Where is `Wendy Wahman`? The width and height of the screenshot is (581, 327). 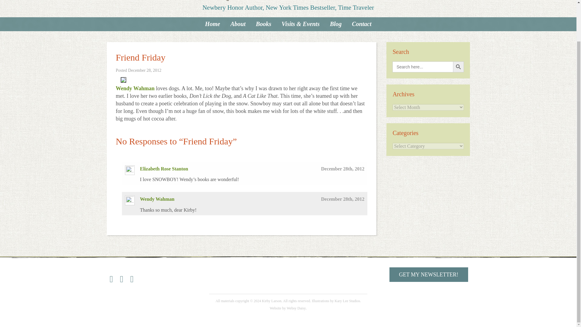
Wendy Wahman is located at coordinates (157, 199).